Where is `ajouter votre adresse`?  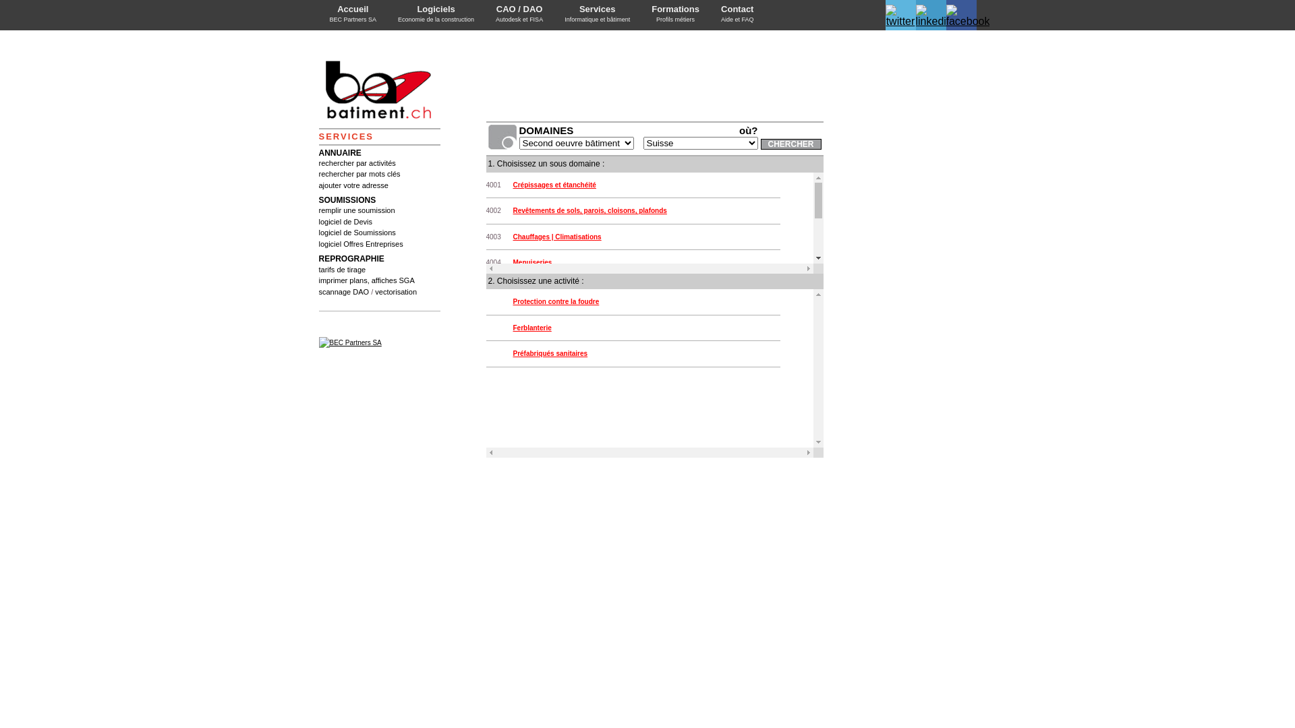 ajouter votre adresse is located at coordinates (353, 185).